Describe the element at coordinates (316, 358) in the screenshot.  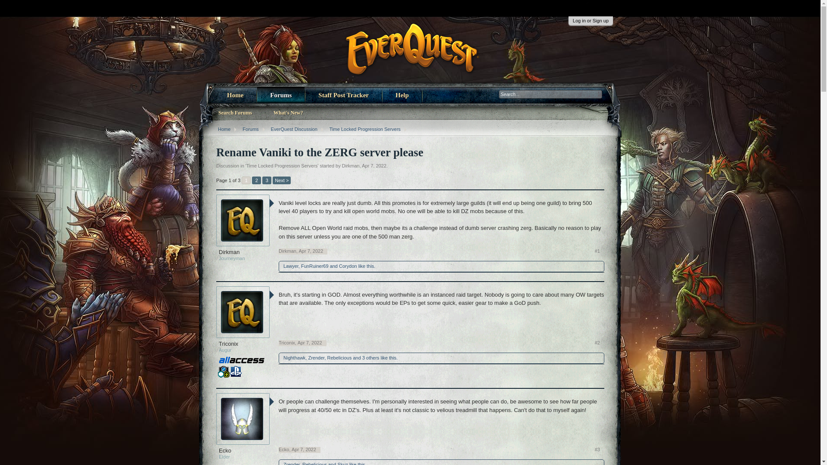
I see `Zrender` at that location.